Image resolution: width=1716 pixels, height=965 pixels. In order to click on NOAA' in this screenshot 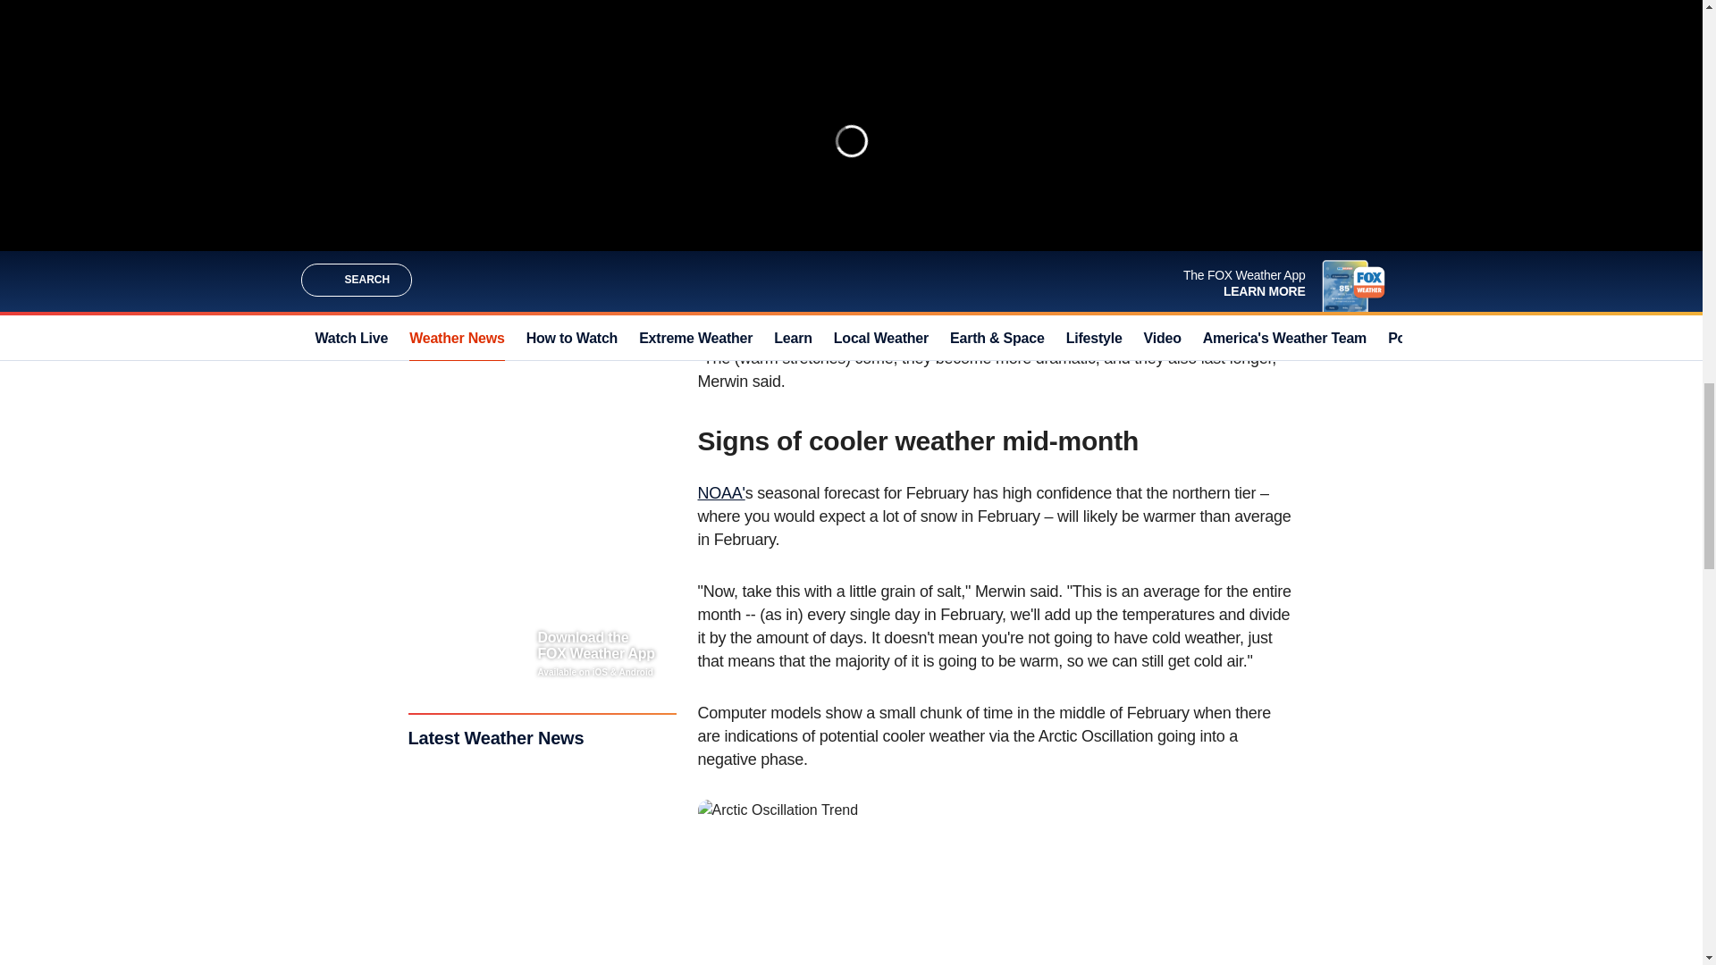, I will do `click(720, 493)`.